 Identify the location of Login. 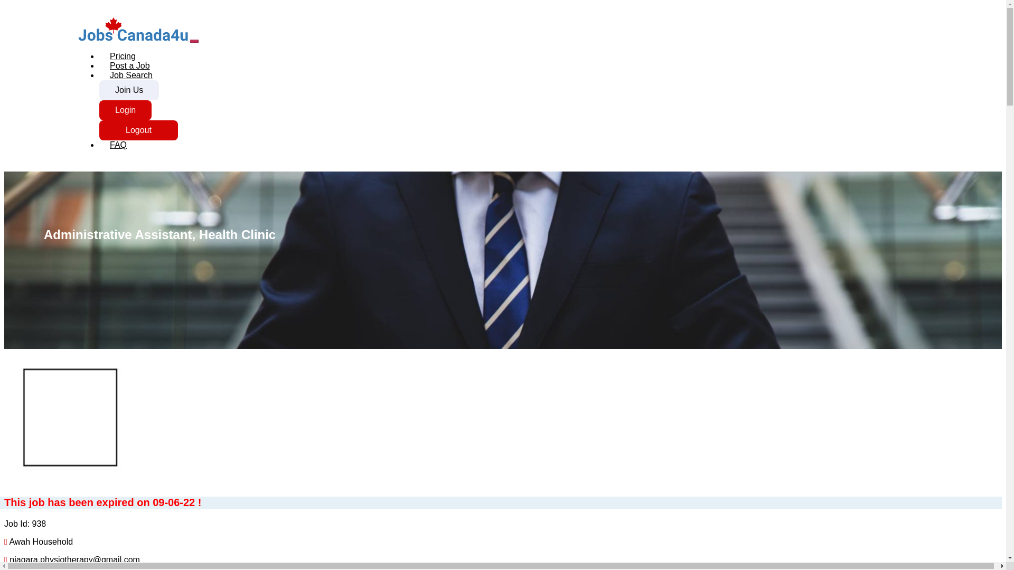
(125, 110).